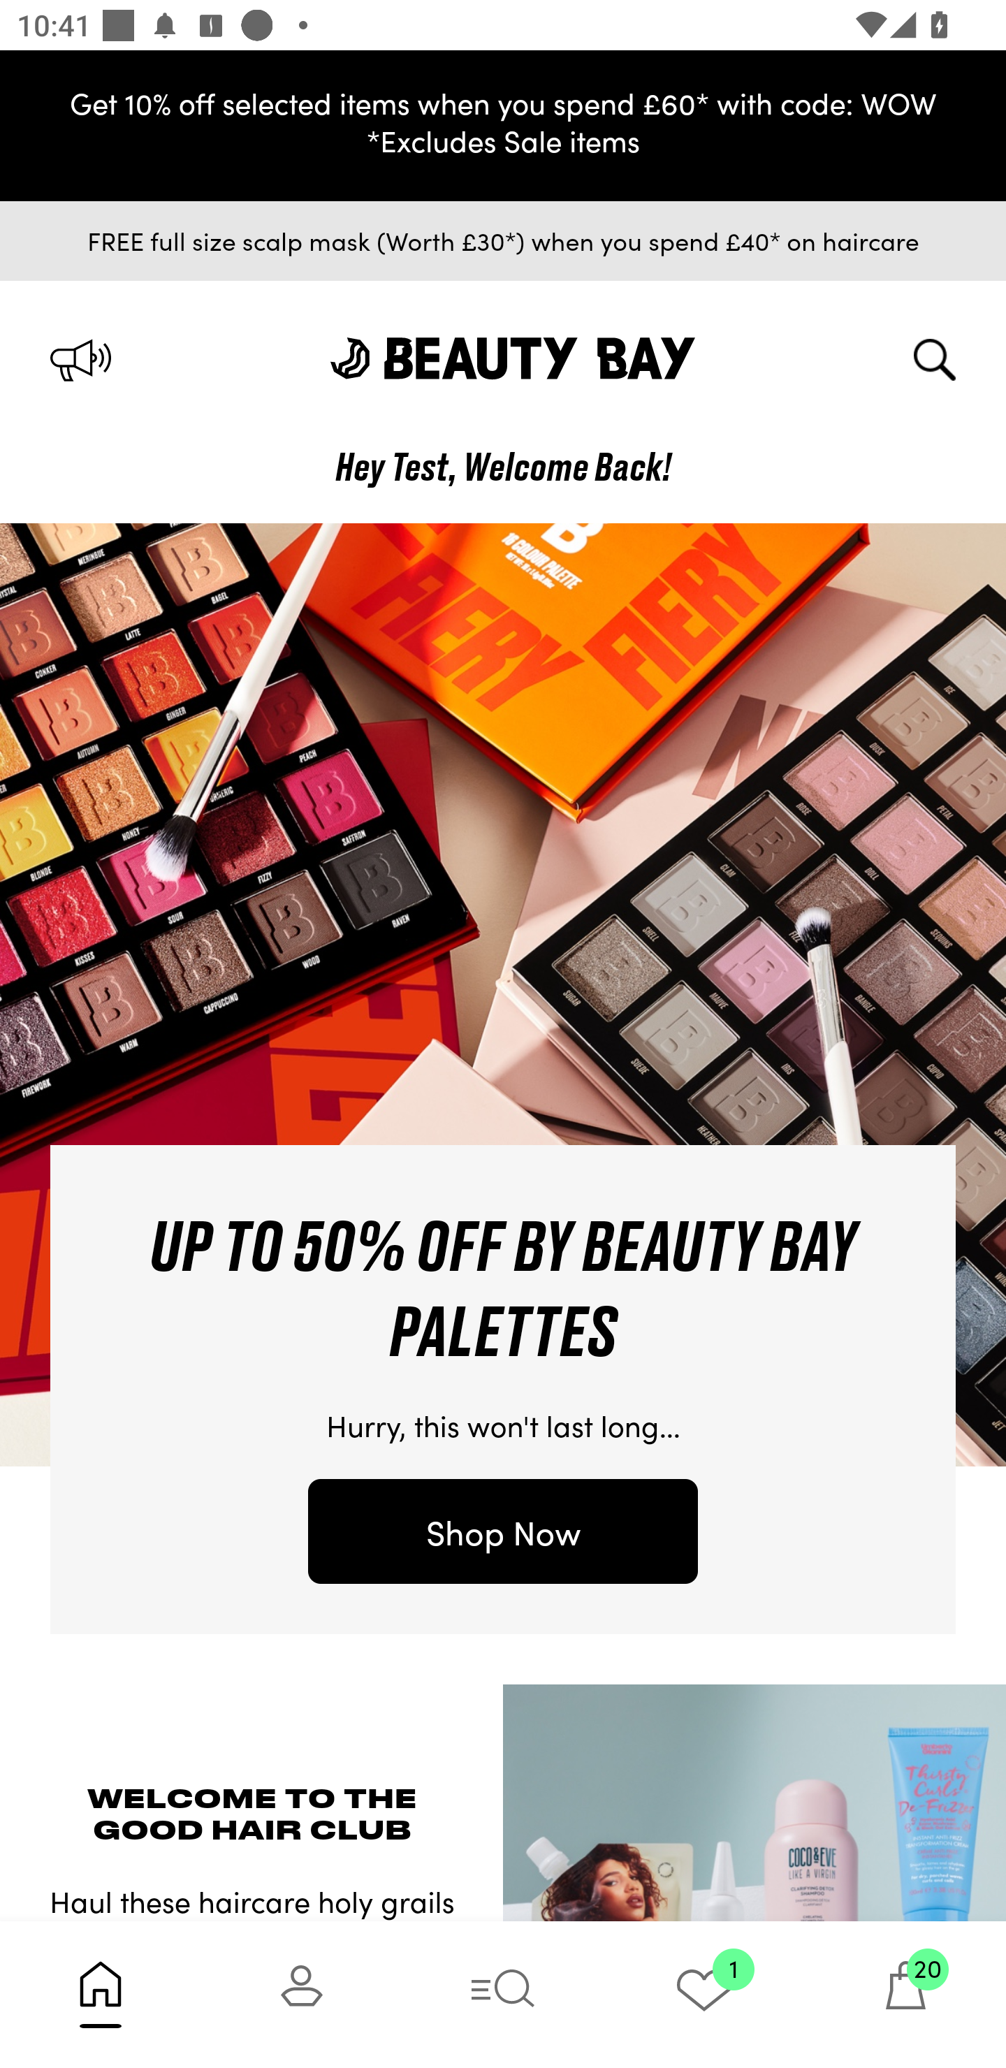 Image resolution: width=1006 pixels, height=2068 pixels. Describe the element at coordinates (704, 1994) in the screenshot. I see `1` at that location.